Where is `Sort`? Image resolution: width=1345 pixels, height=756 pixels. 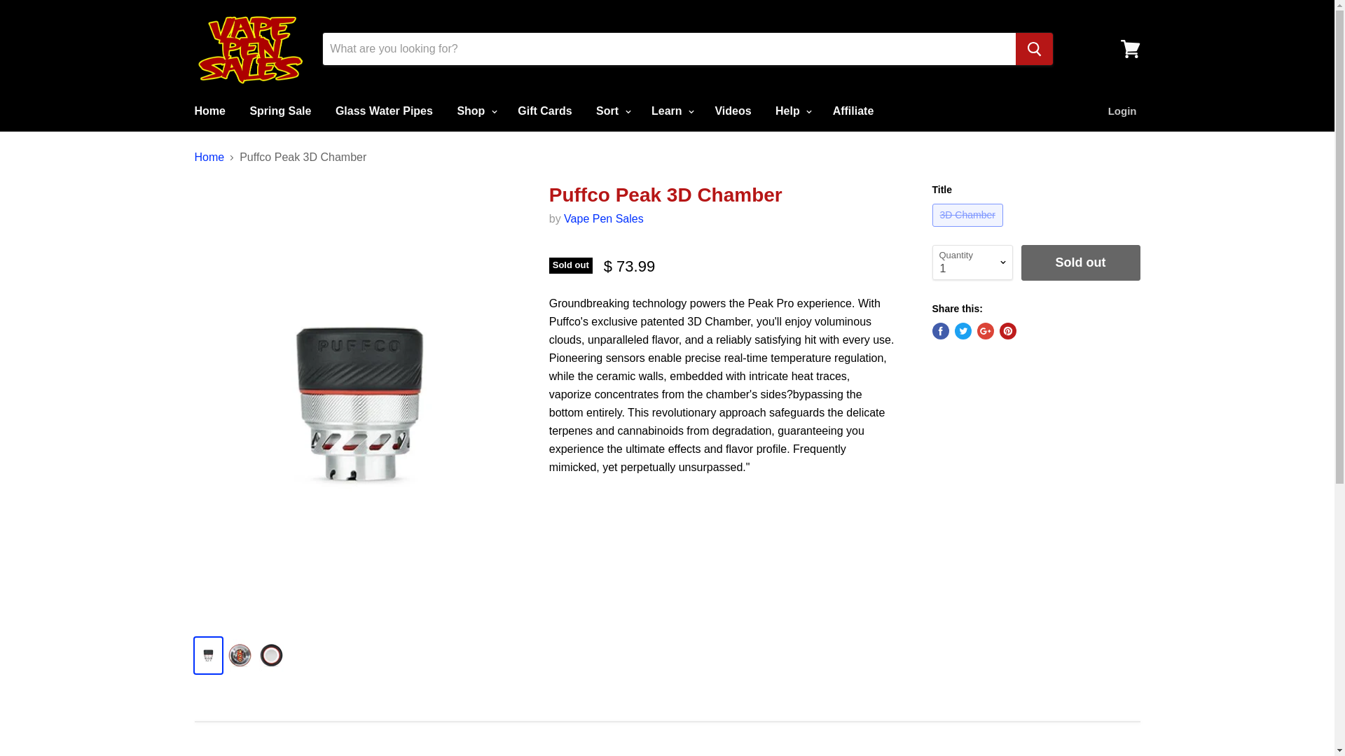
Sort is located at coordinates (611, 111).